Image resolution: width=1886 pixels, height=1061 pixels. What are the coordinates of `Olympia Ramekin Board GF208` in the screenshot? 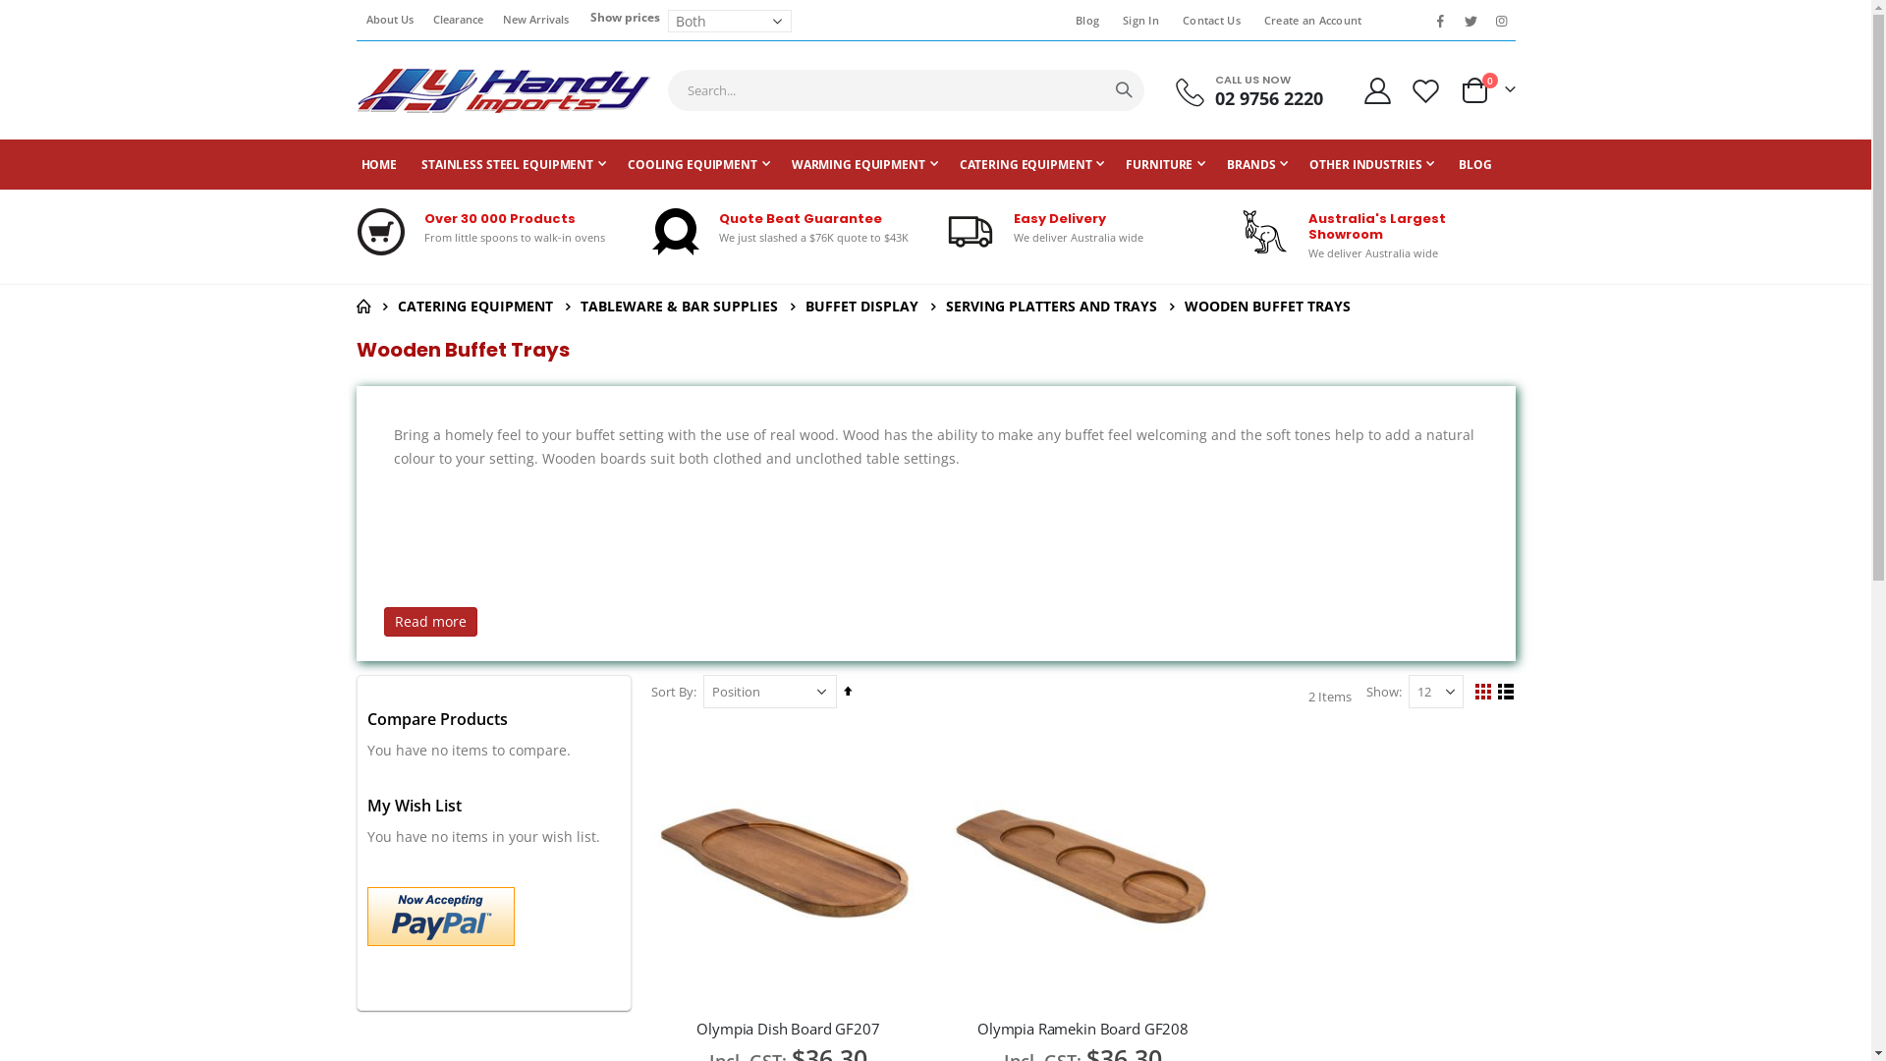 It's located at (1082, 1029).